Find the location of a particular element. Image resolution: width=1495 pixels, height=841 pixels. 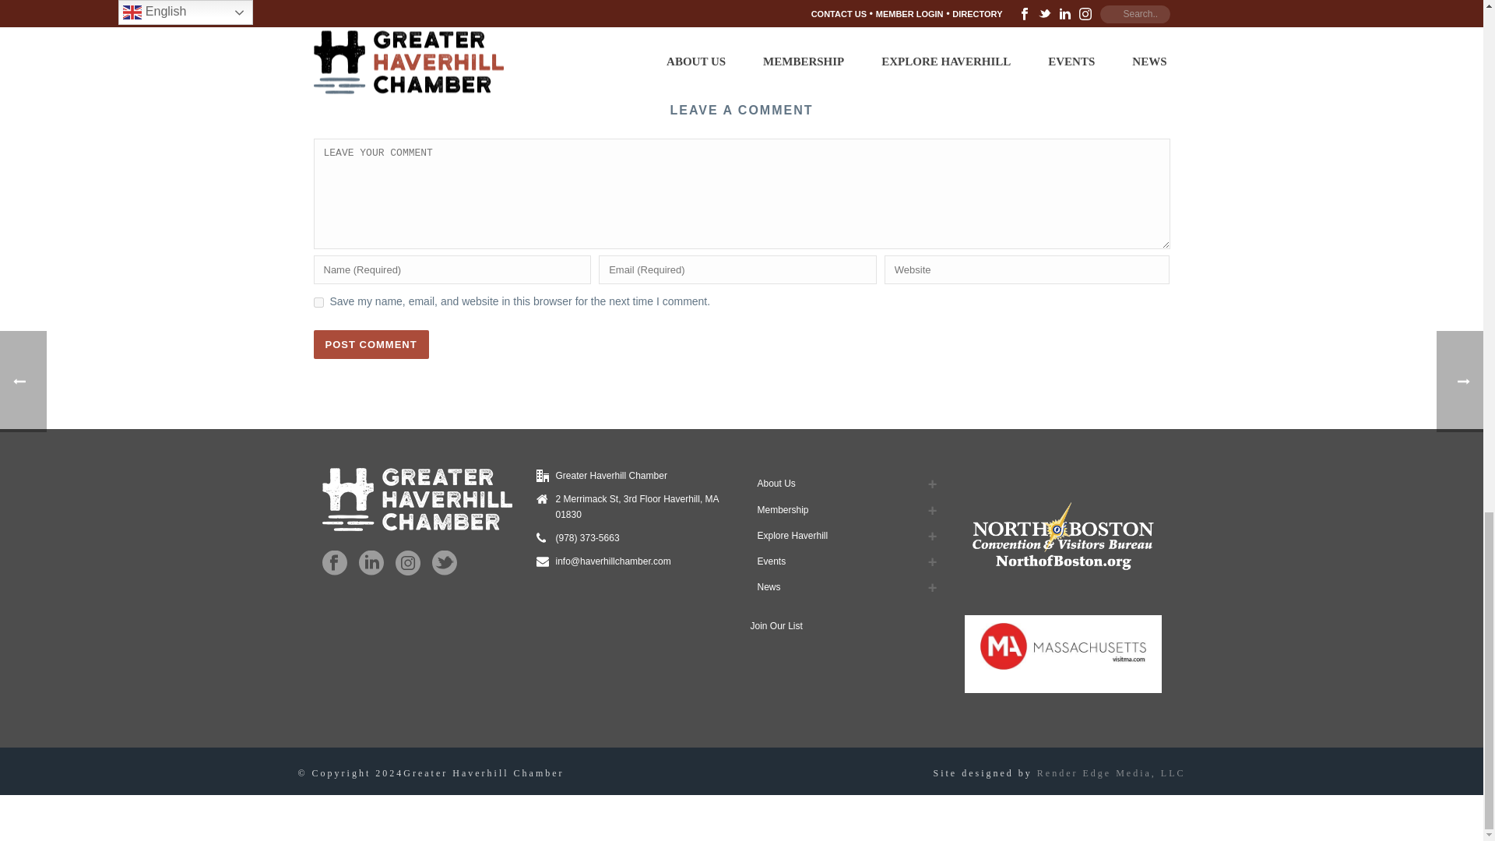

Follow Us on linkedin is located at coordinates (371, 564).